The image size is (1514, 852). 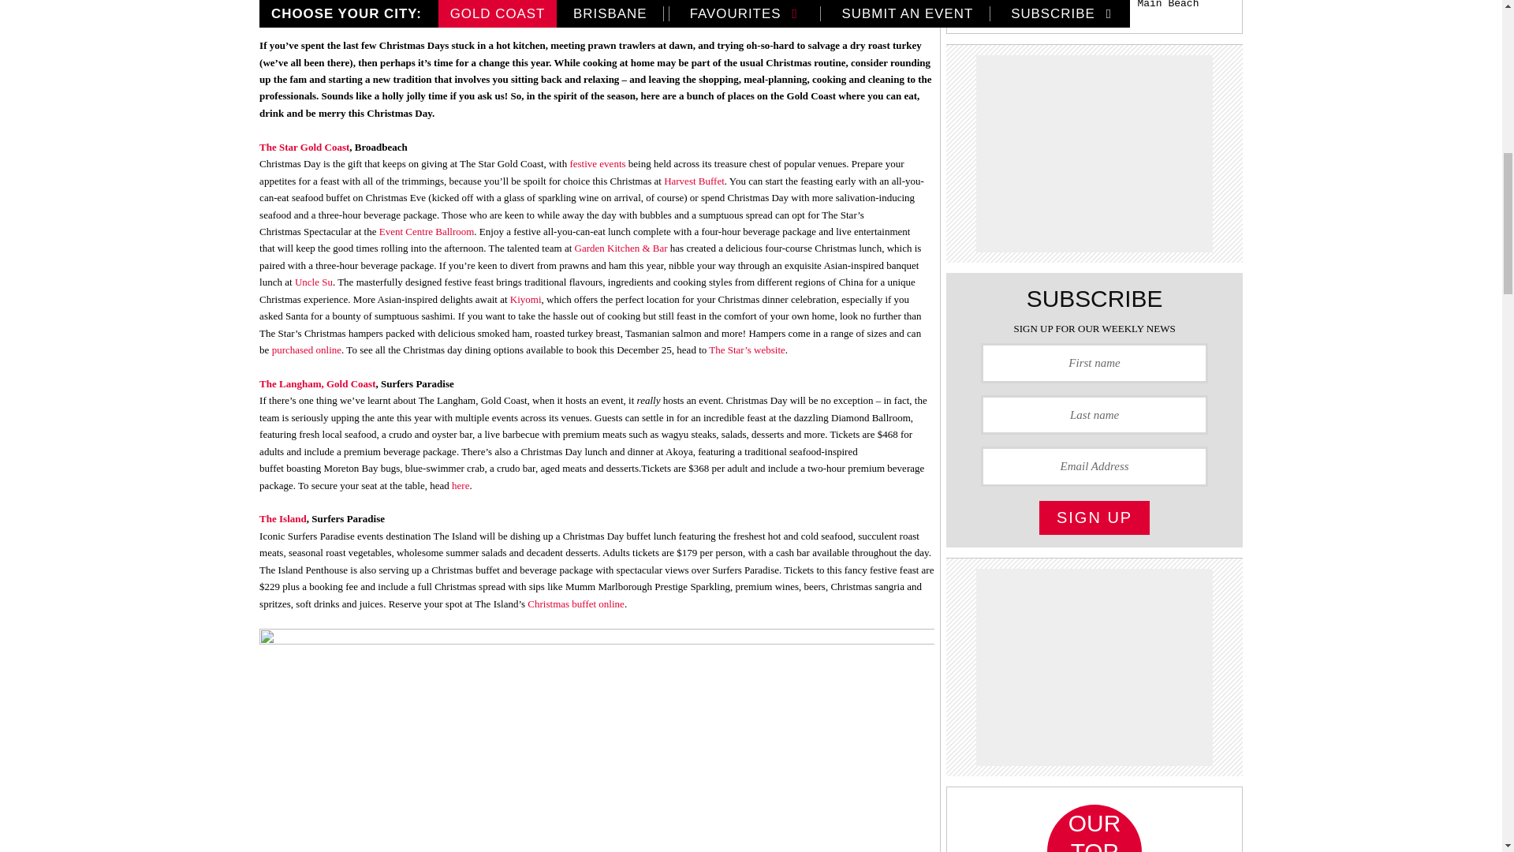 What do you see at coordinates (526, 298) in the screenshot?
I see `Kiyomi` at bounding box center [526, 298].